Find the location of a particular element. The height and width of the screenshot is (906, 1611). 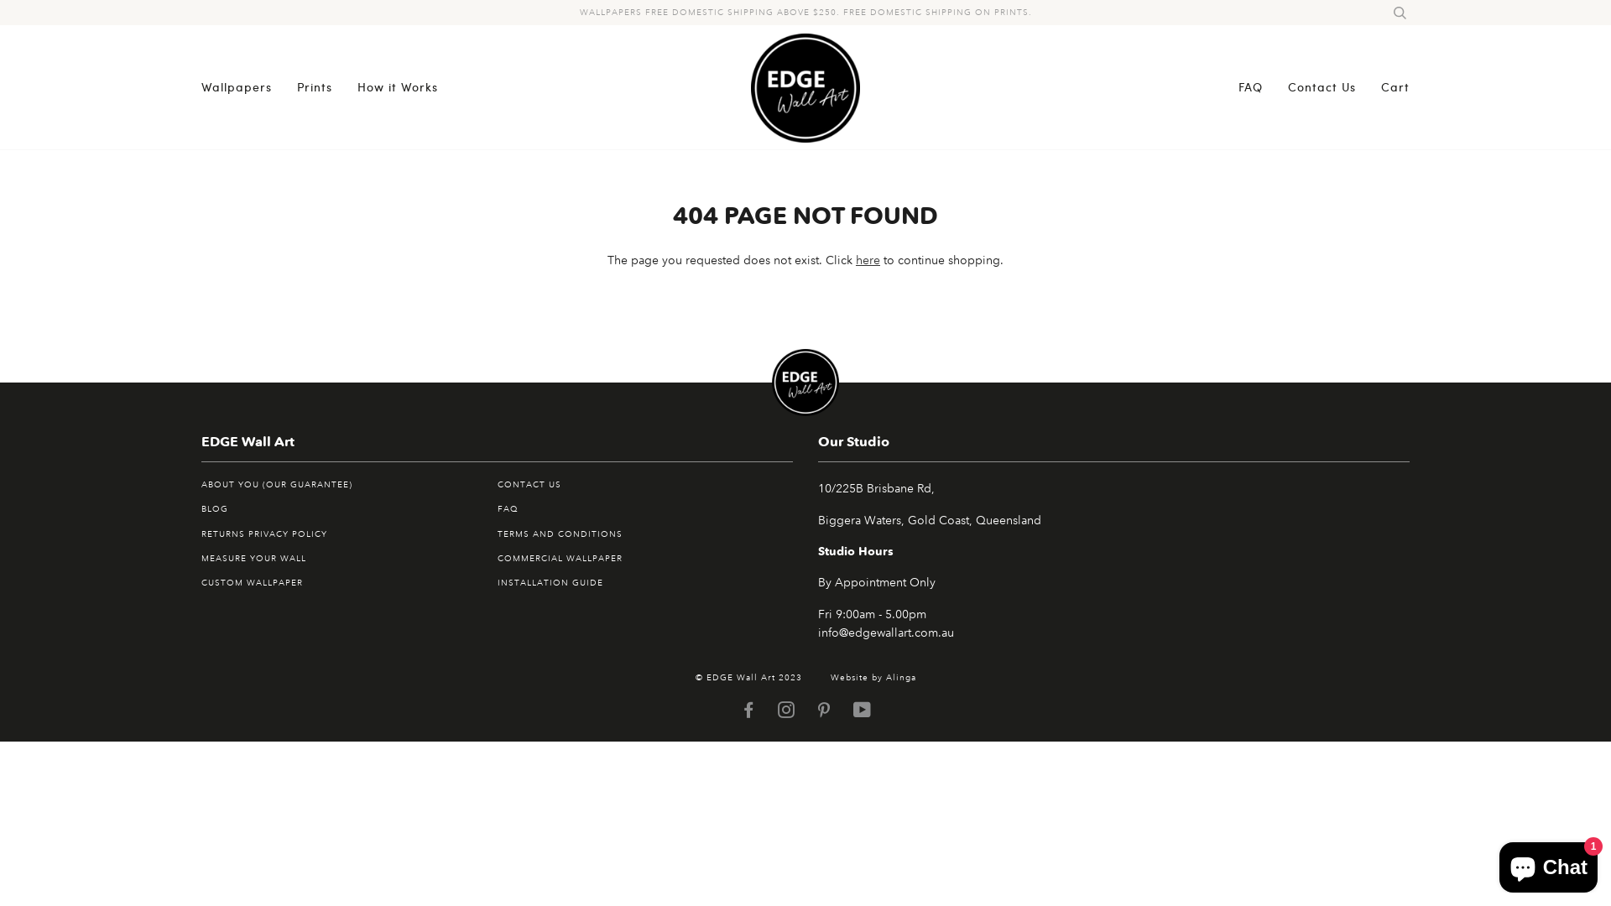

Cart is located at coordinates (1395, 87).